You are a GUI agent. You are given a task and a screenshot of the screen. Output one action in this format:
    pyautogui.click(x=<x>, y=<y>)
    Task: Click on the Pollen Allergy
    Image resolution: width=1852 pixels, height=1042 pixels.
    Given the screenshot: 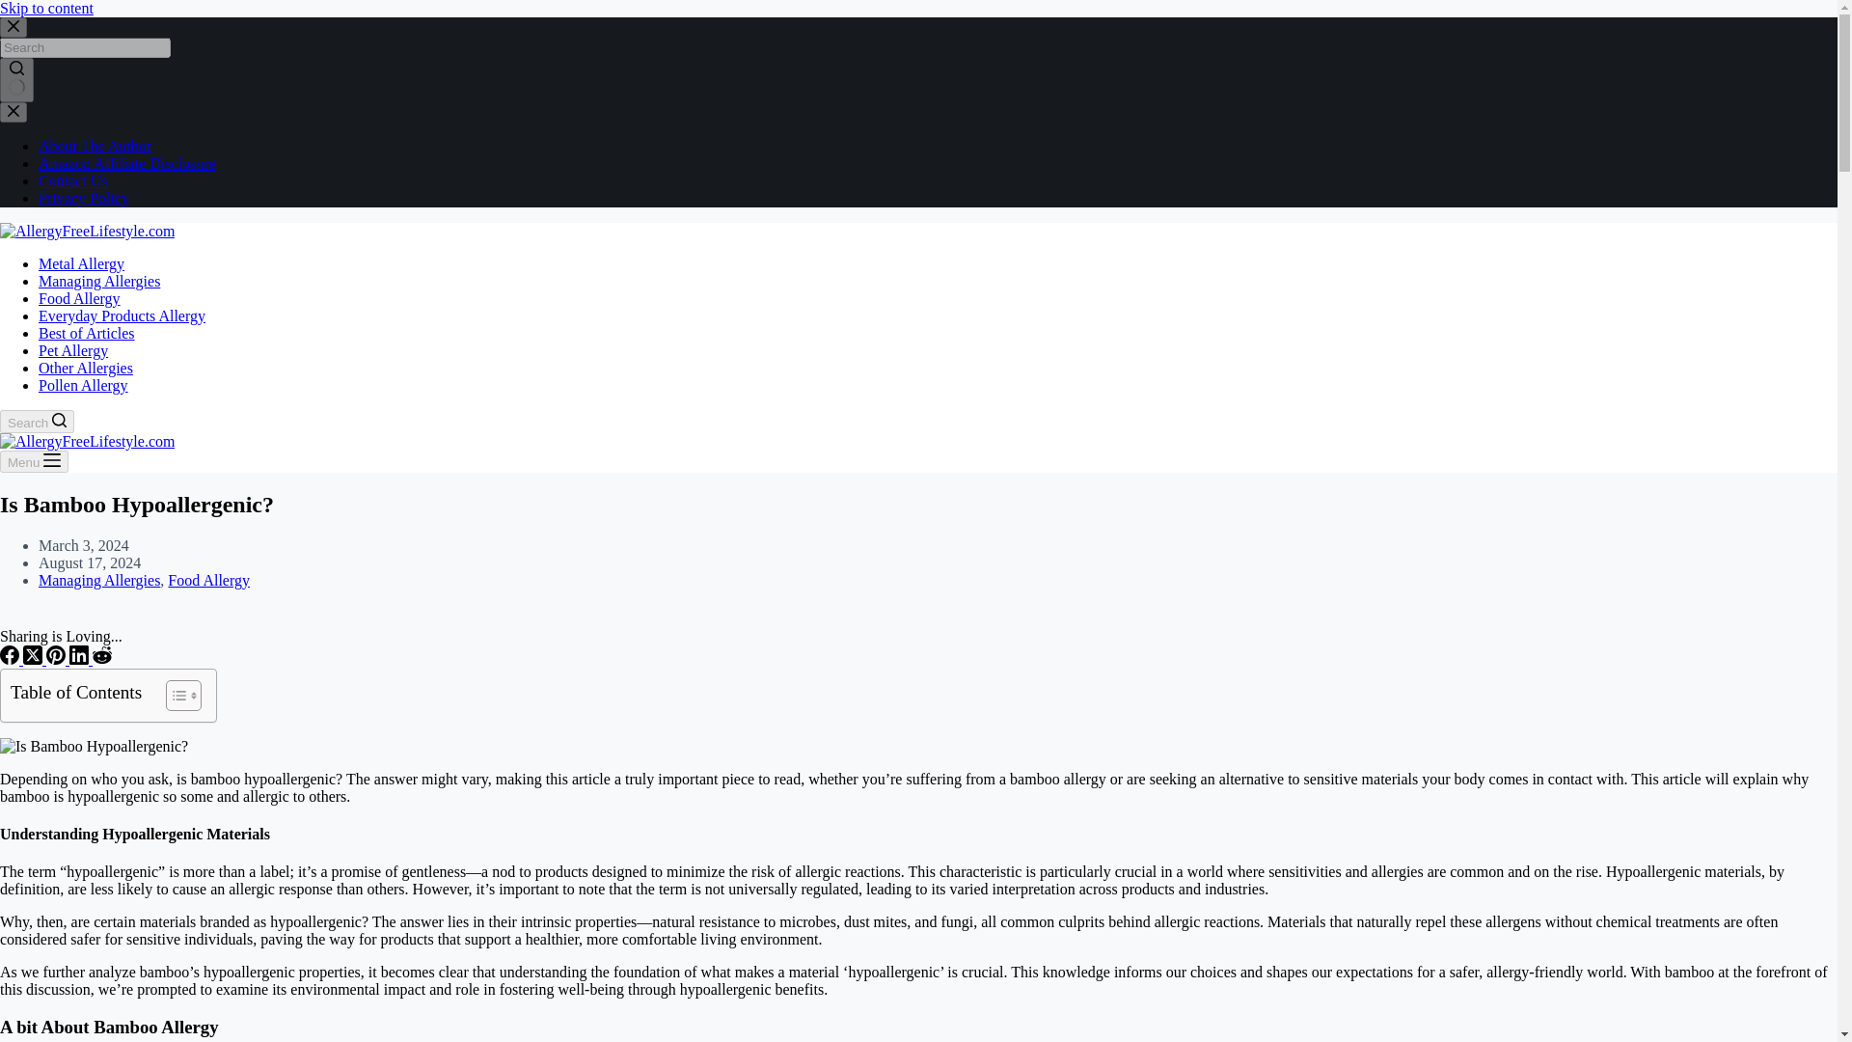 What is the action you would take?
    pyautogui.click(x=83, y=385)
    